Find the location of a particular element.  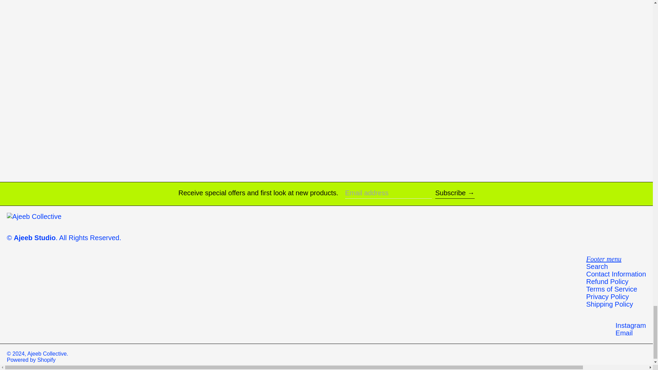

Privacy Policy is located at coordinates (607, 297).